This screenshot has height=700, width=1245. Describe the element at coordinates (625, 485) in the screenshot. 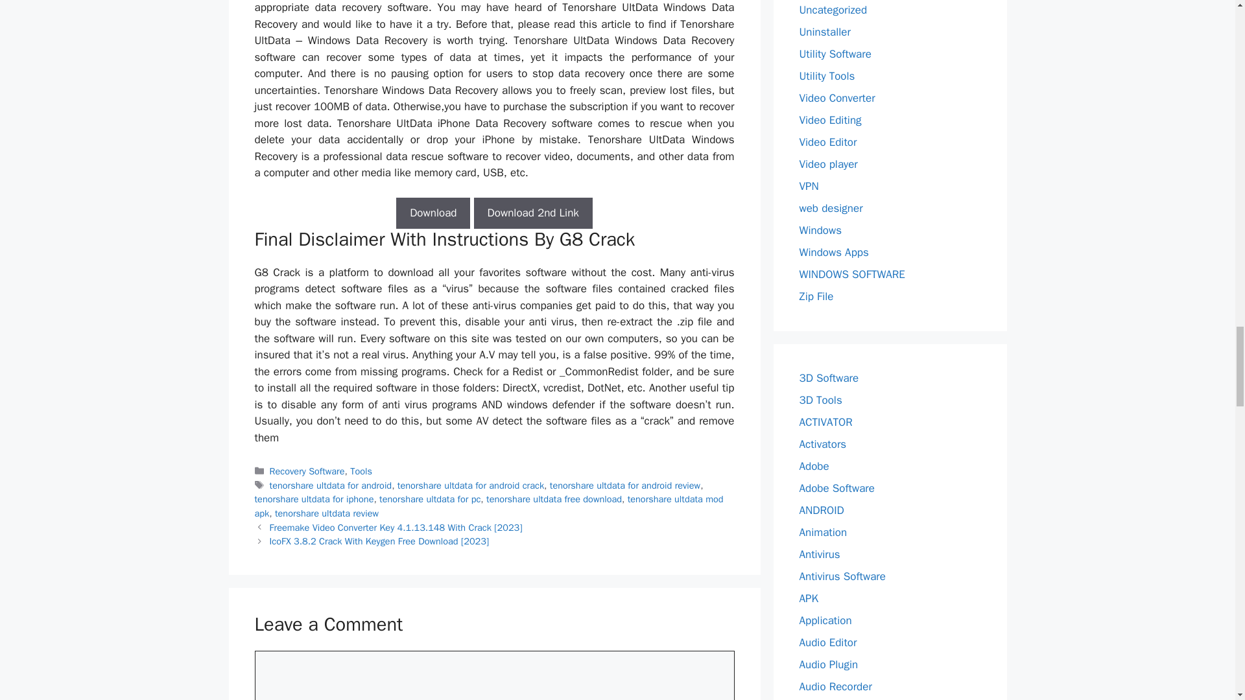

I see `tenorshare ultdata for android review` at that location.